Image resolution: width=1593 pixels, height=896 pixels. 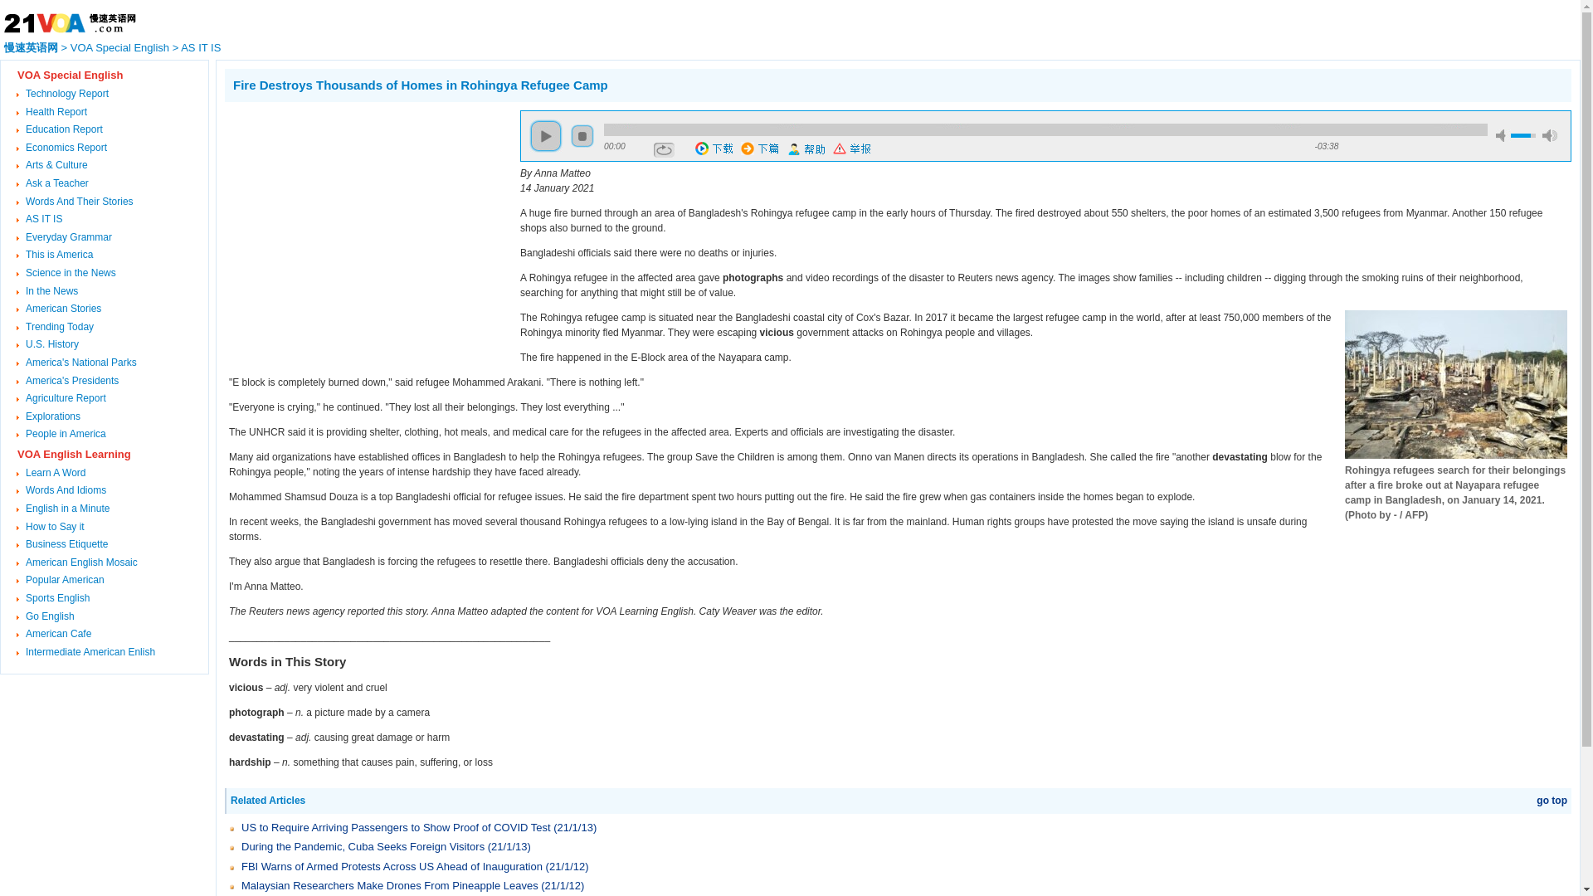 What do you see at coordinates (582, 136) in the screenshot?
I see `stop` at bounding box center [582, 136].